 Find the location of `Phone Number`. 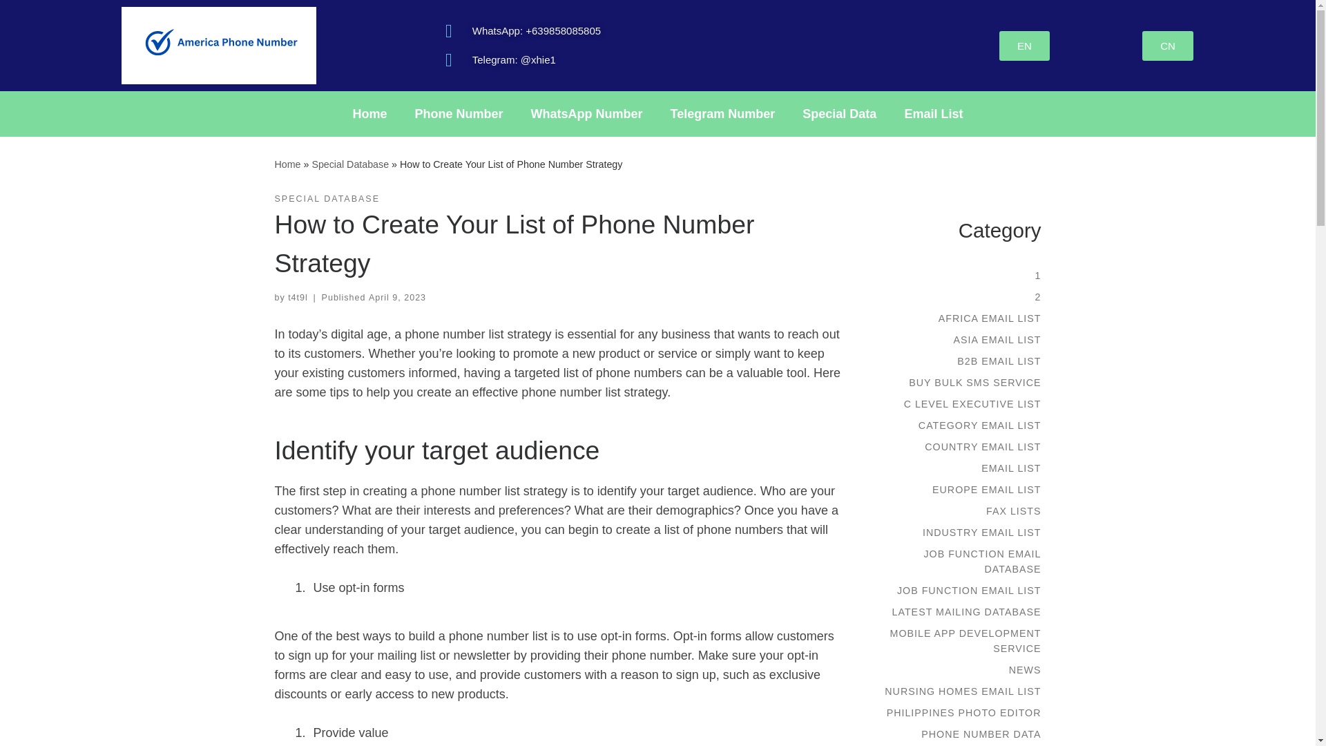

Phone Number is located at coordinates (459, 113).